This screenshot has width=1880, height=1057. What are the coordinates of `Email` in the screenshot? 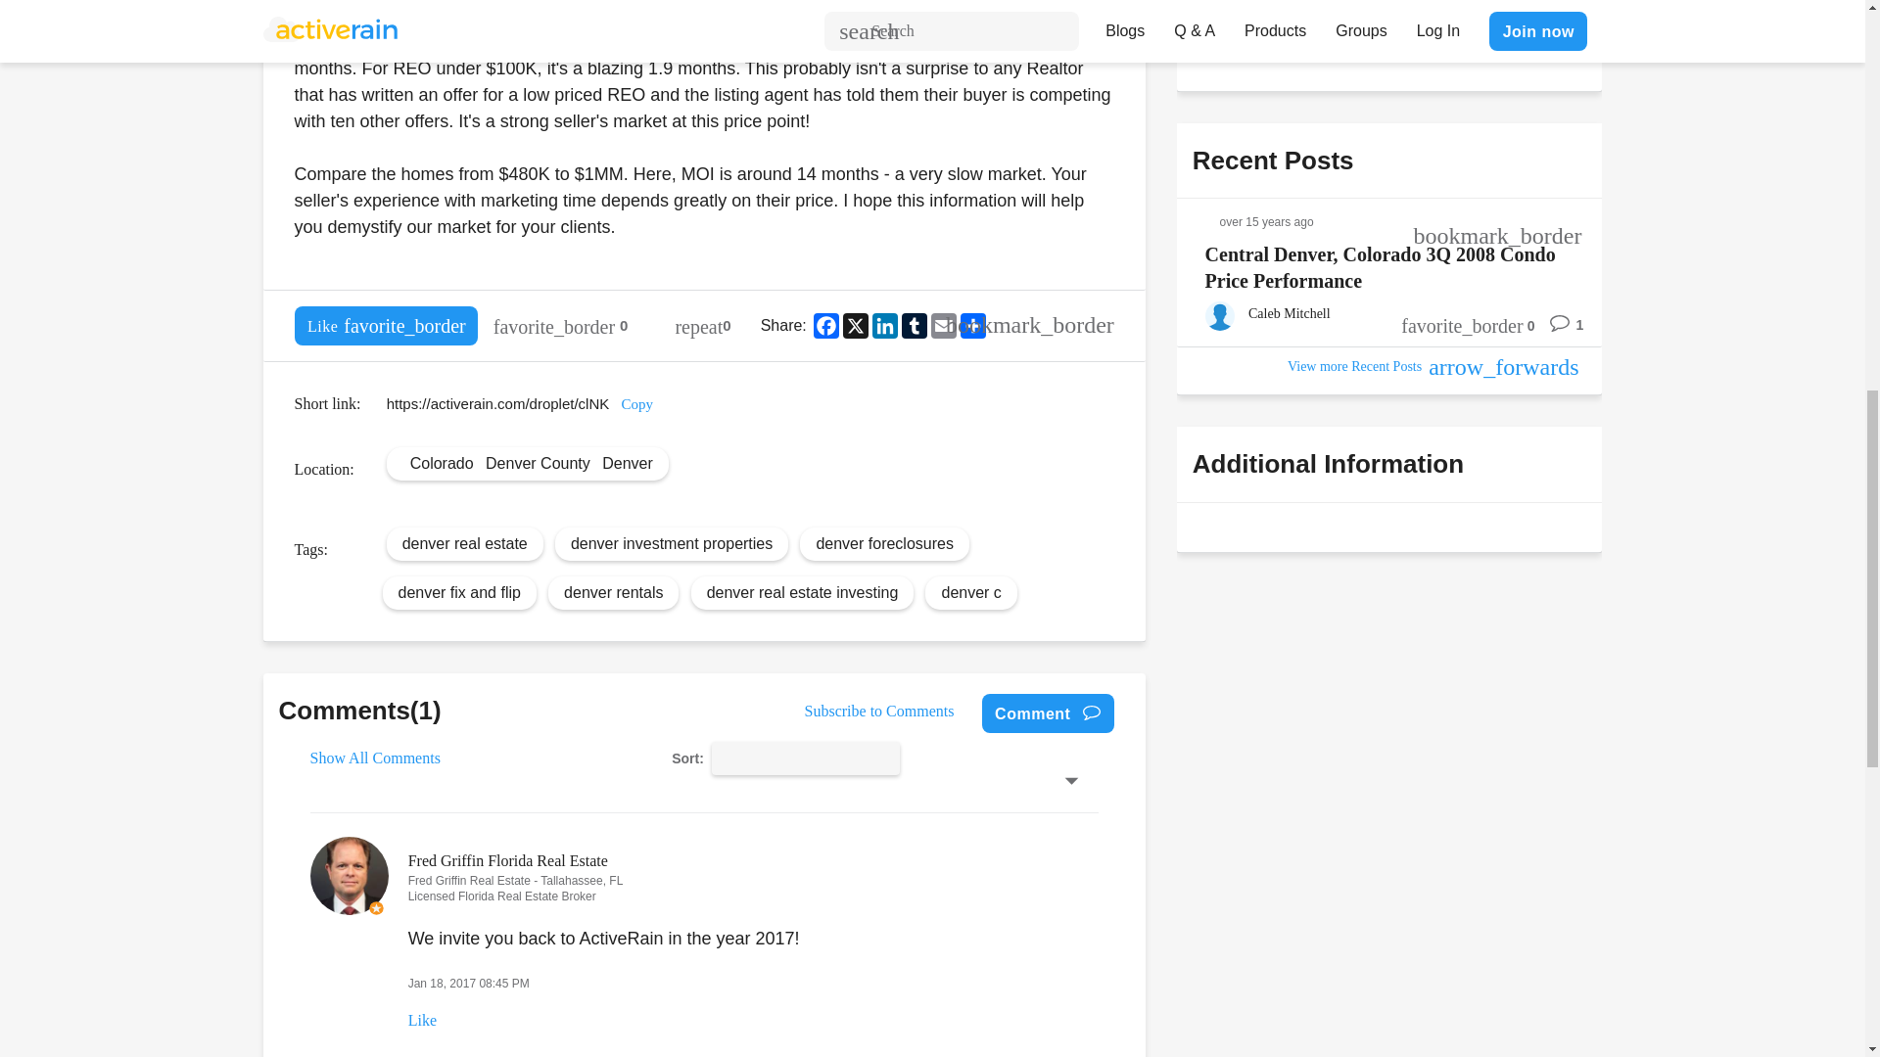 It's located at (944, 325).